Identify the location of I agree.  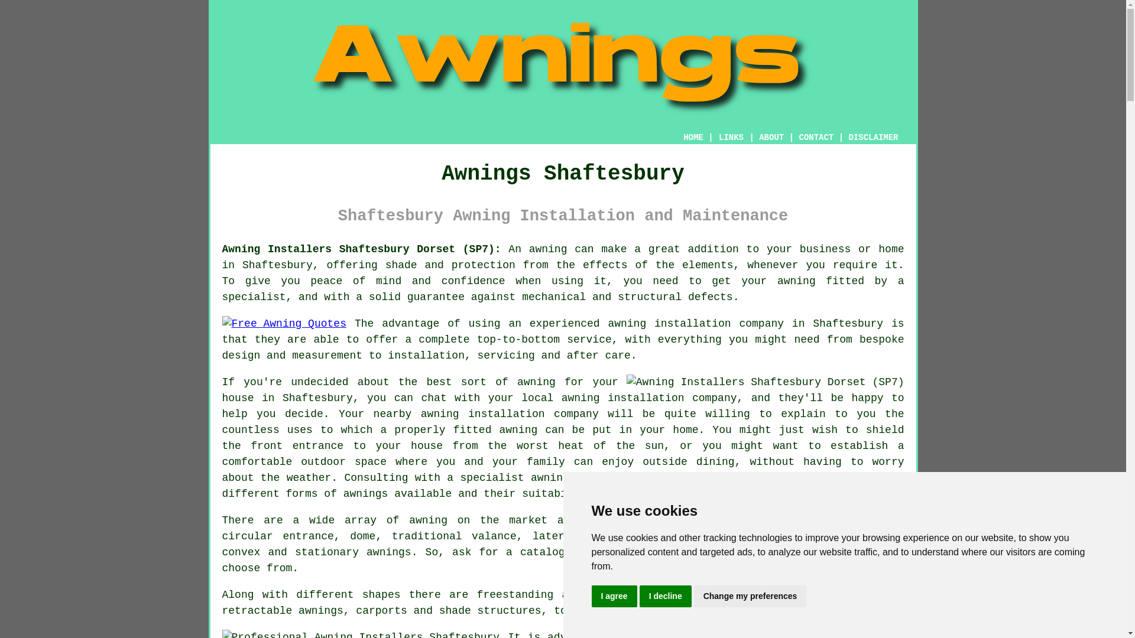
(614, 597).